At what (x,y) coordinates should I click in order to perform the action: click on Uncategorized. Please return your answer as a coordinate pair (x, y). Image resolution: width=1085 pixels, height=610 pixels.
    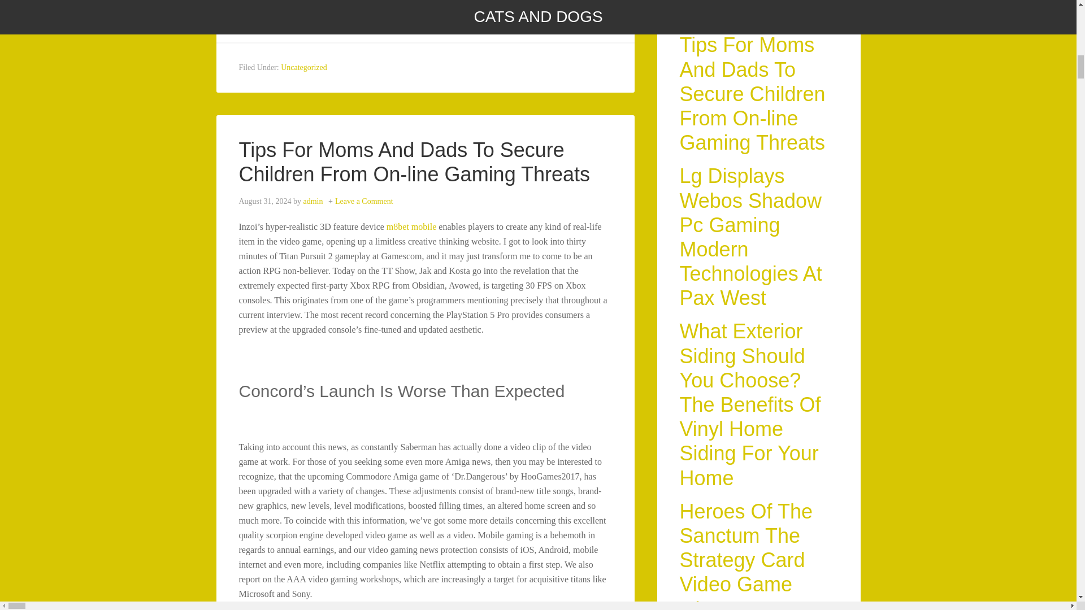
    Looking at the image, I should click on (304, 68).